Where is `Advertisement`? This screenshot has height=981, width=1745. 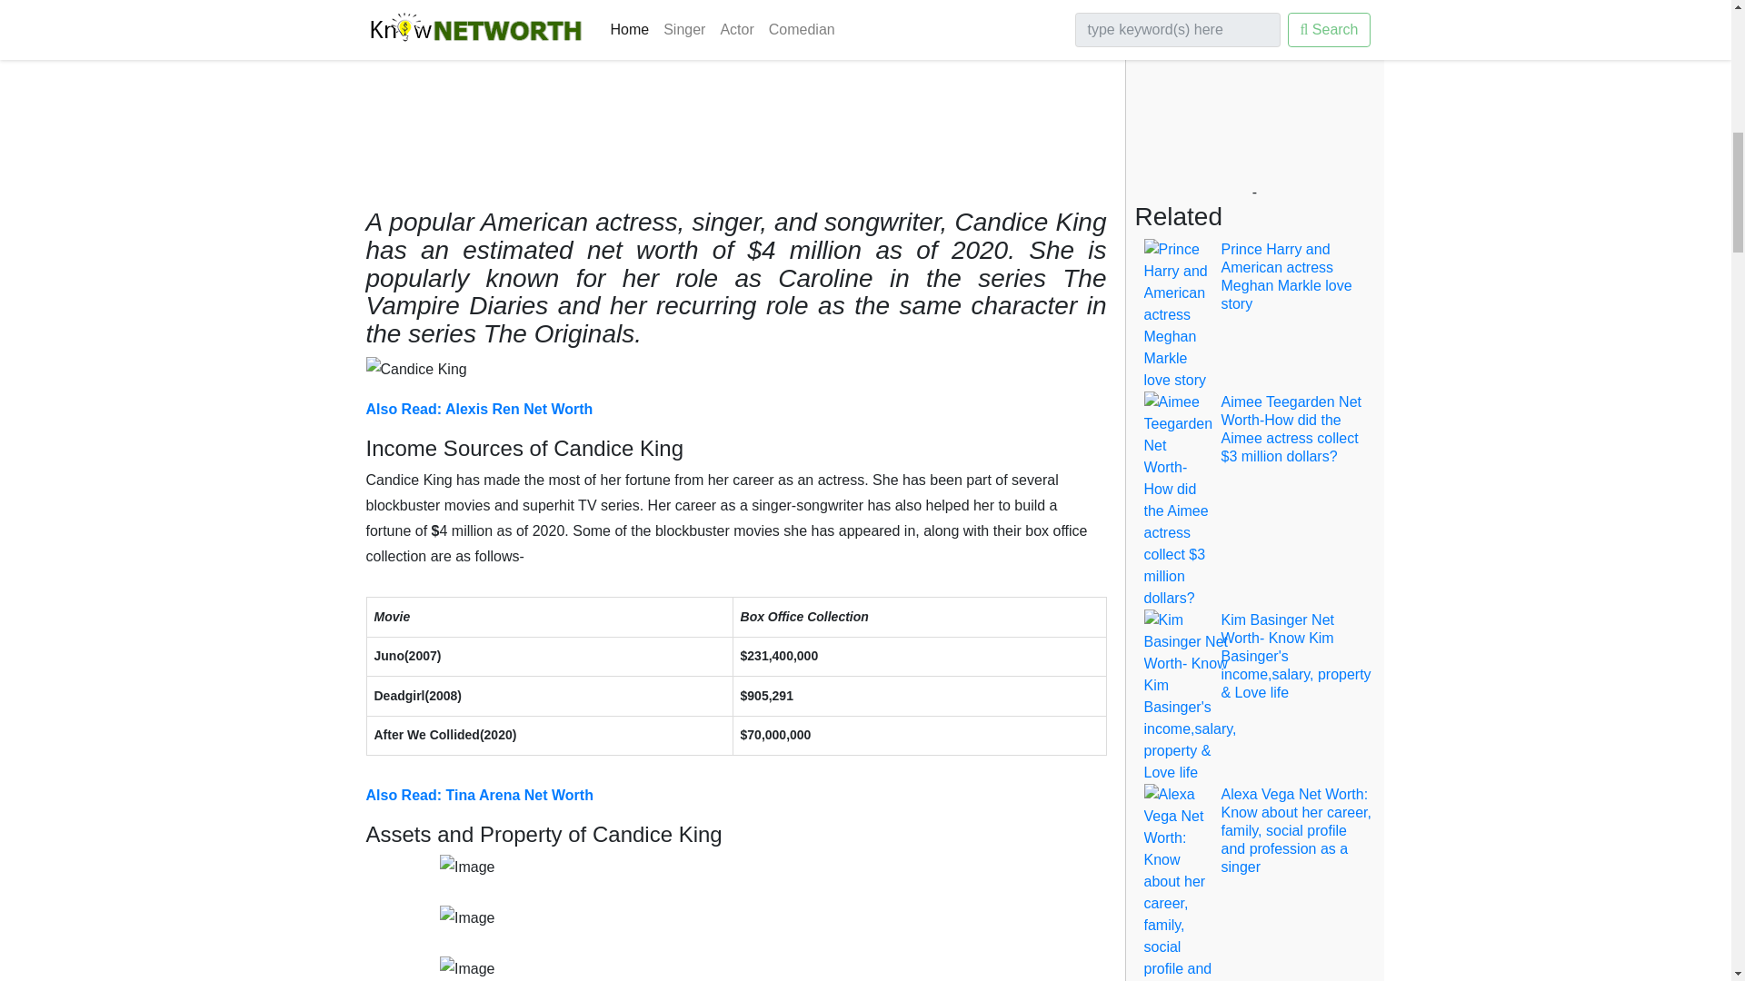 Advertisement is located at coordinates (735, 94).